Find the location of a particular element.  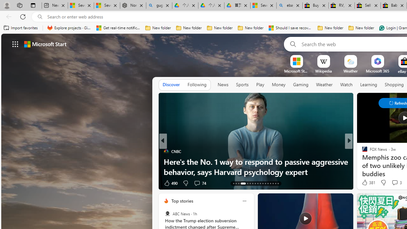

Should I save recovered Word documents? - Microsoft Support is located at coordinates (291, 28).